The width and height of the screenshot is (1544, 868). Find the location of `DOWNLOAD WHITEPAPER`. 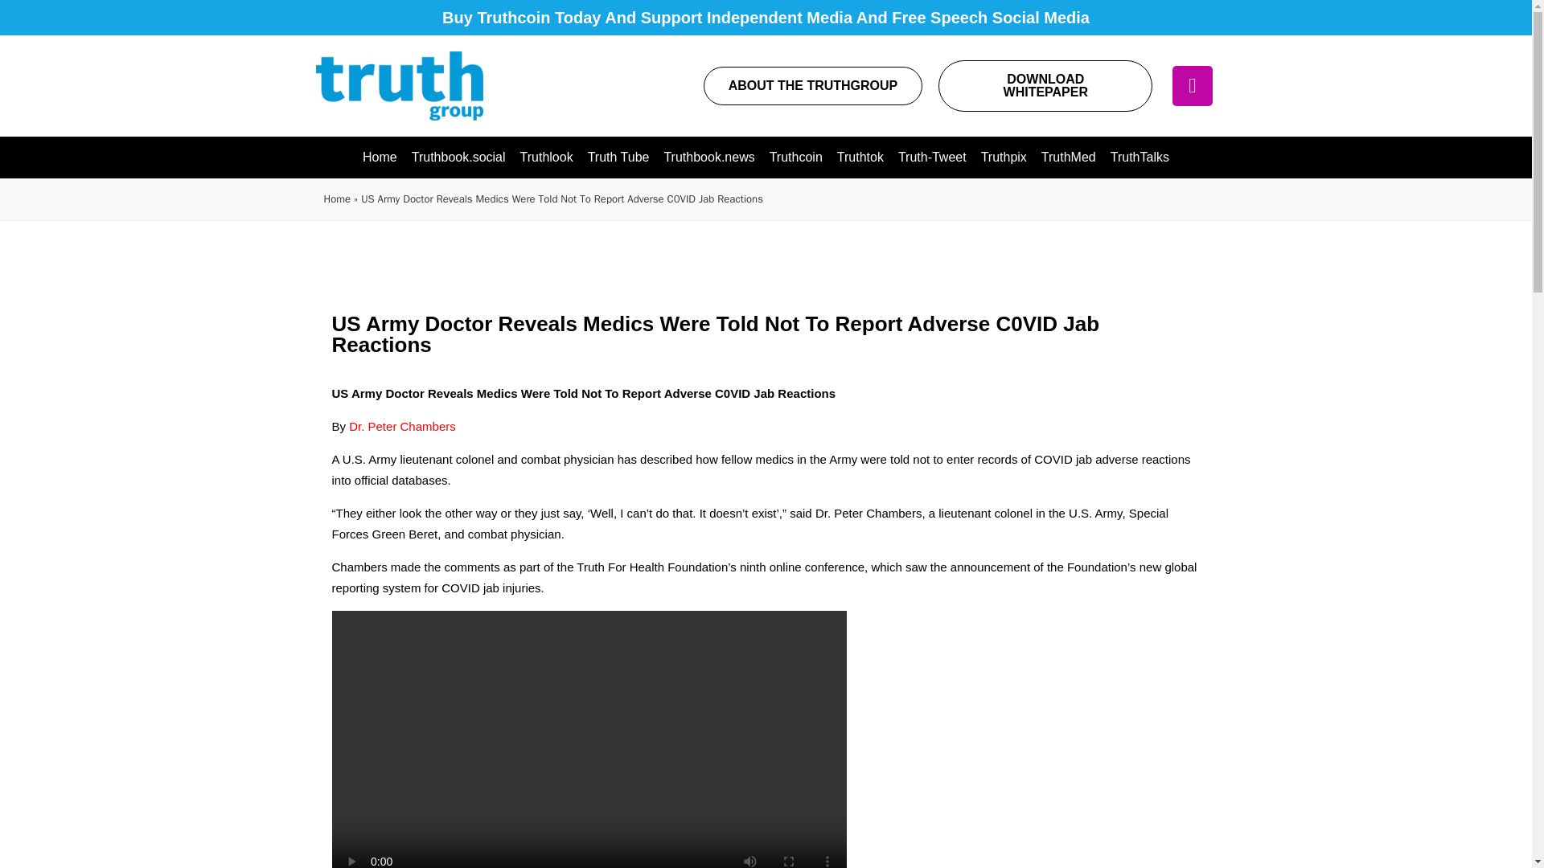

DOWNLOAD WHITEPAPER is located at coordinates (1045, 85).